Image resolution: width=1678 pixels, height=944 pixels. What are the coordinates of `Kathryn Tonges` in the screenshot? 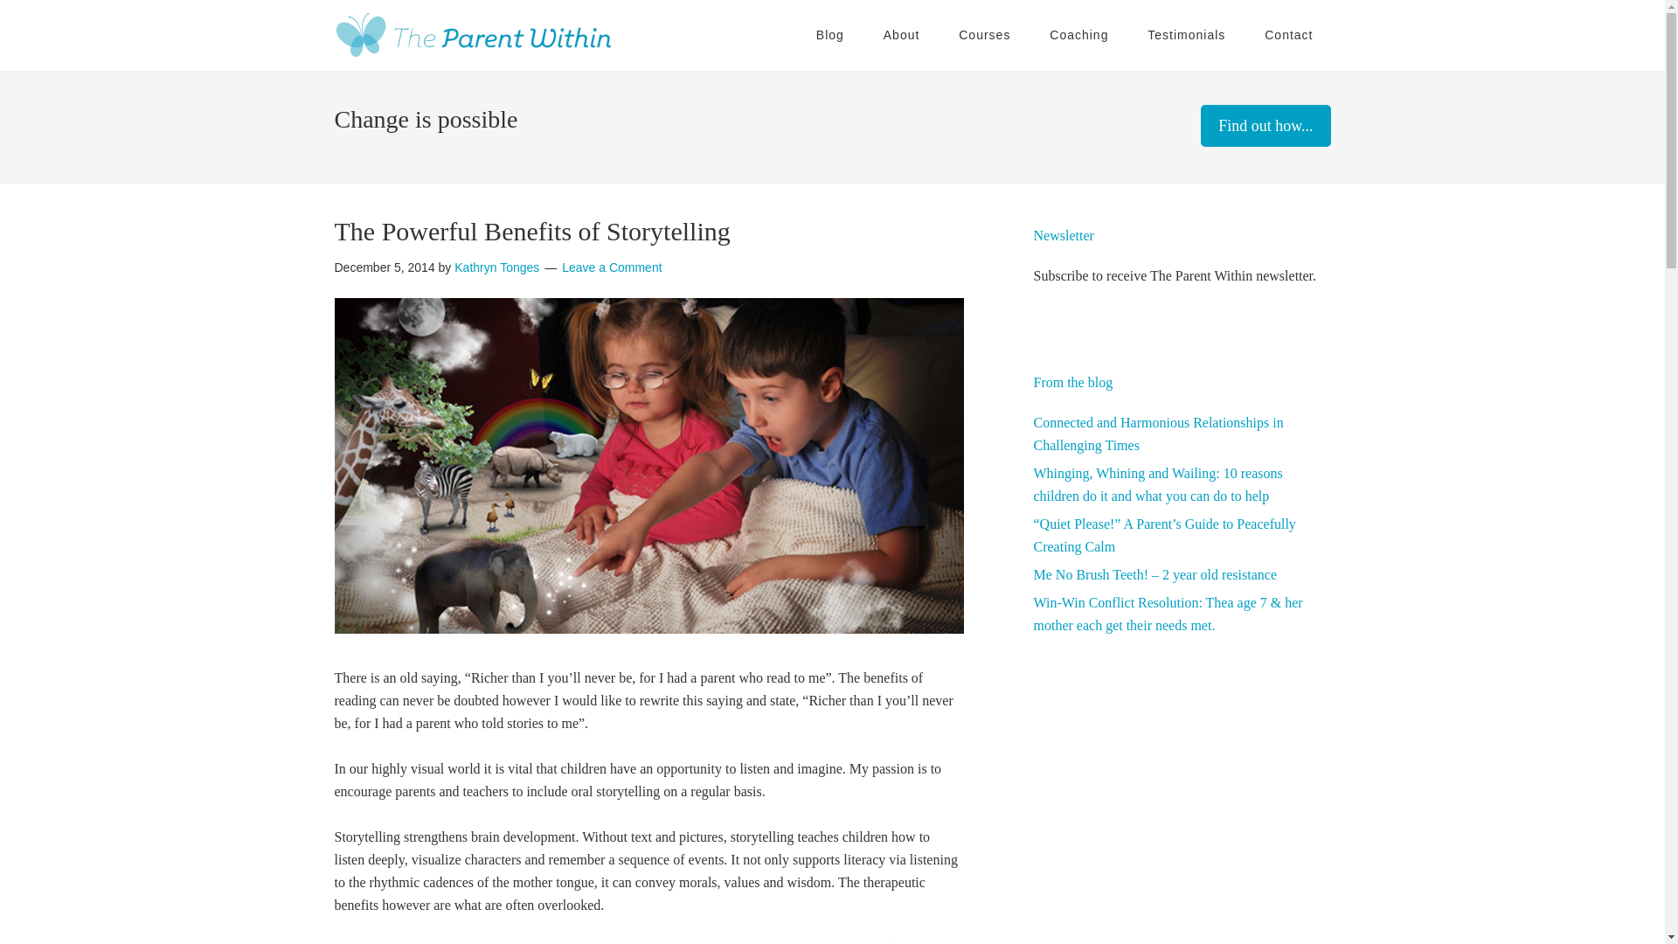 It's located at (496, 267).